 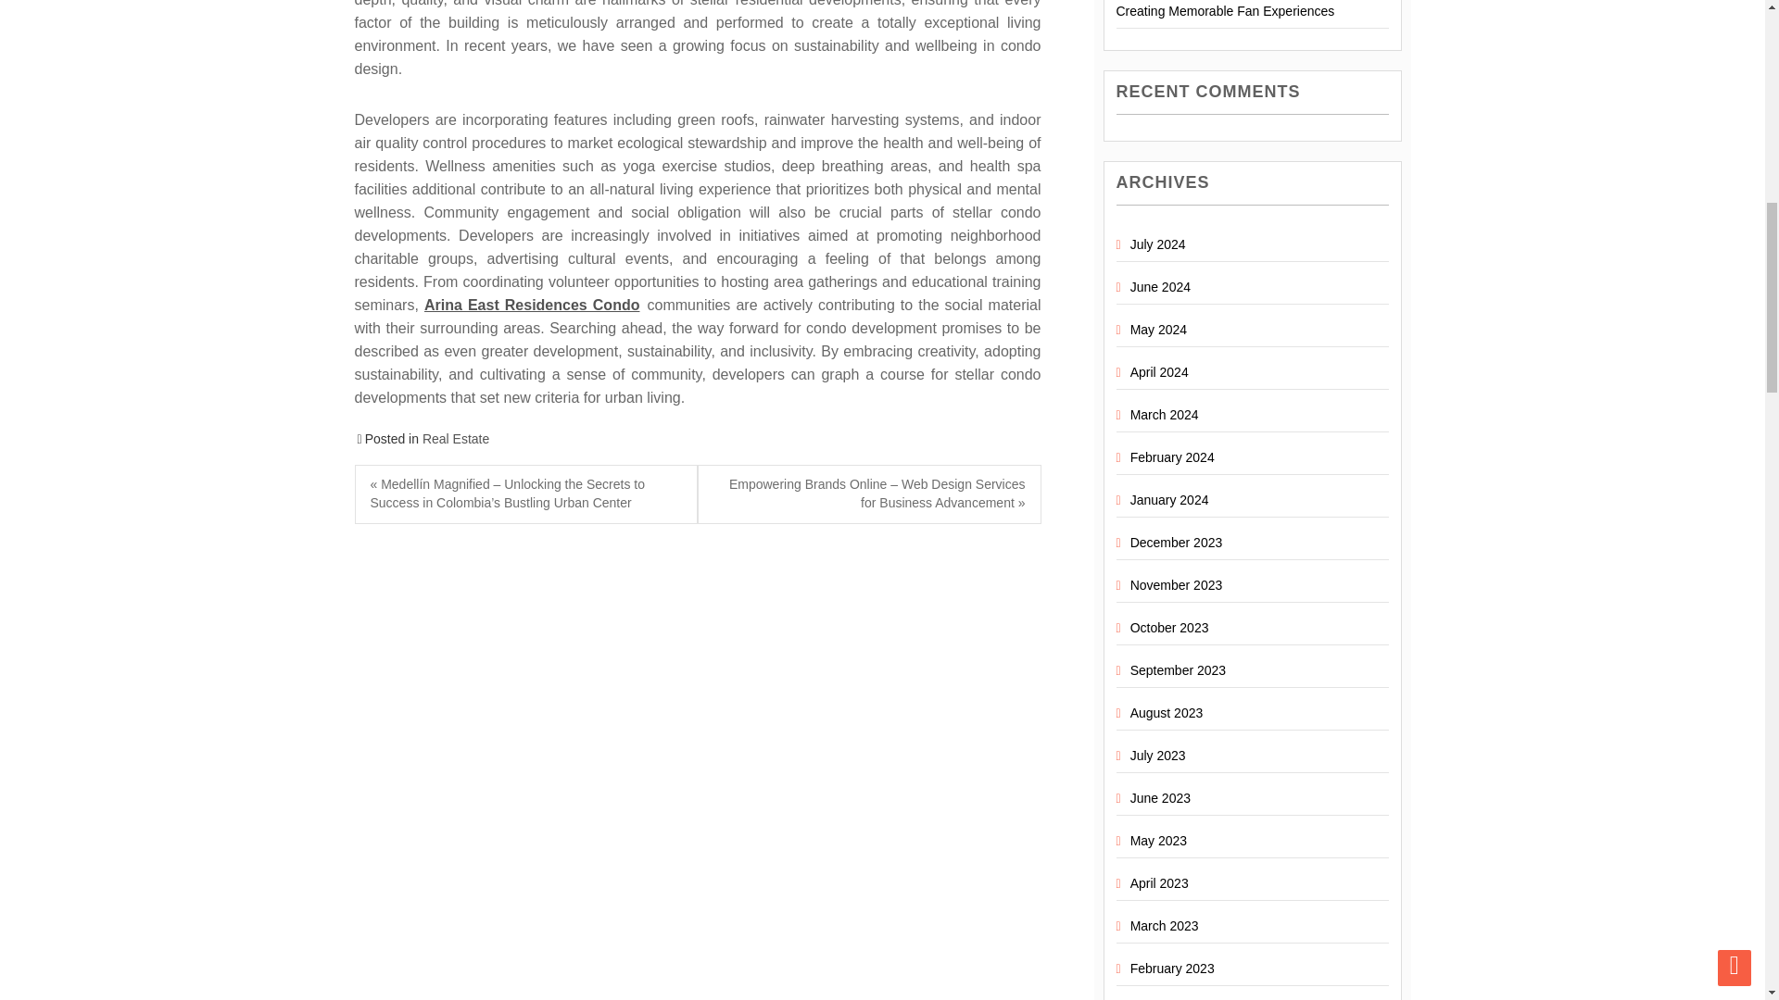 What do you see at coordinates (1177, 585) in the screenshot?
I see `November 2023` at bounding box center [1177, 585].